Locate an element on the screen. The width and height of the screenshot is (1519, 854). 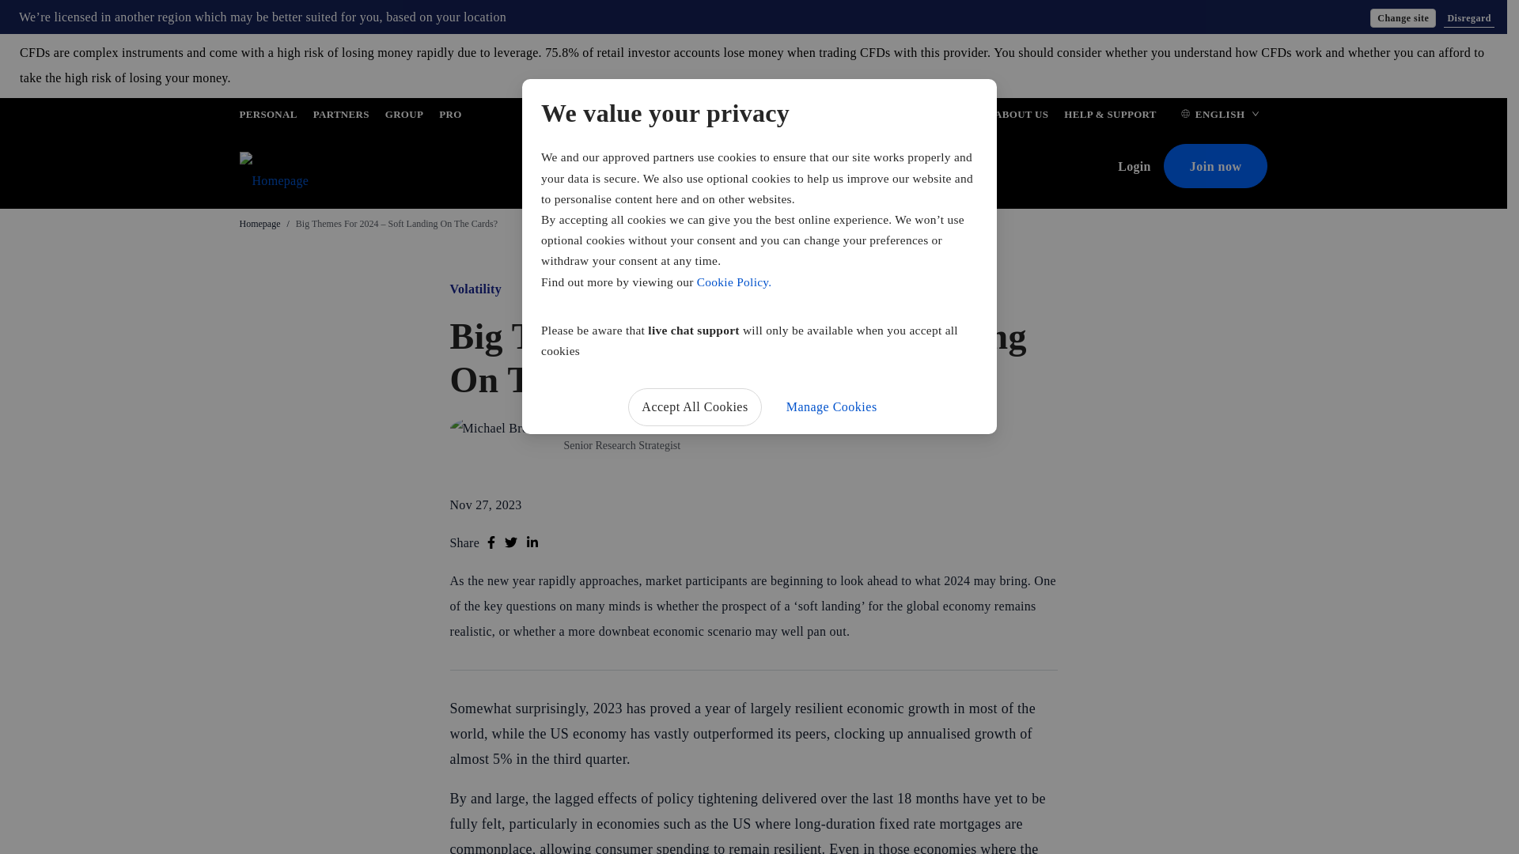
Pricing is located at coordinates (591, 168).